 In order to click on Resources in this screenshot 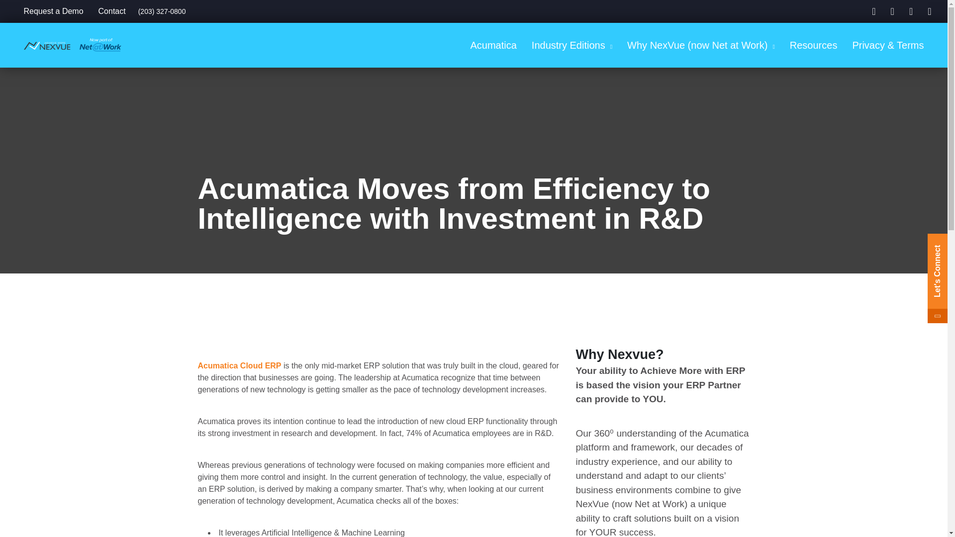, I will do `click(814, 45)`.